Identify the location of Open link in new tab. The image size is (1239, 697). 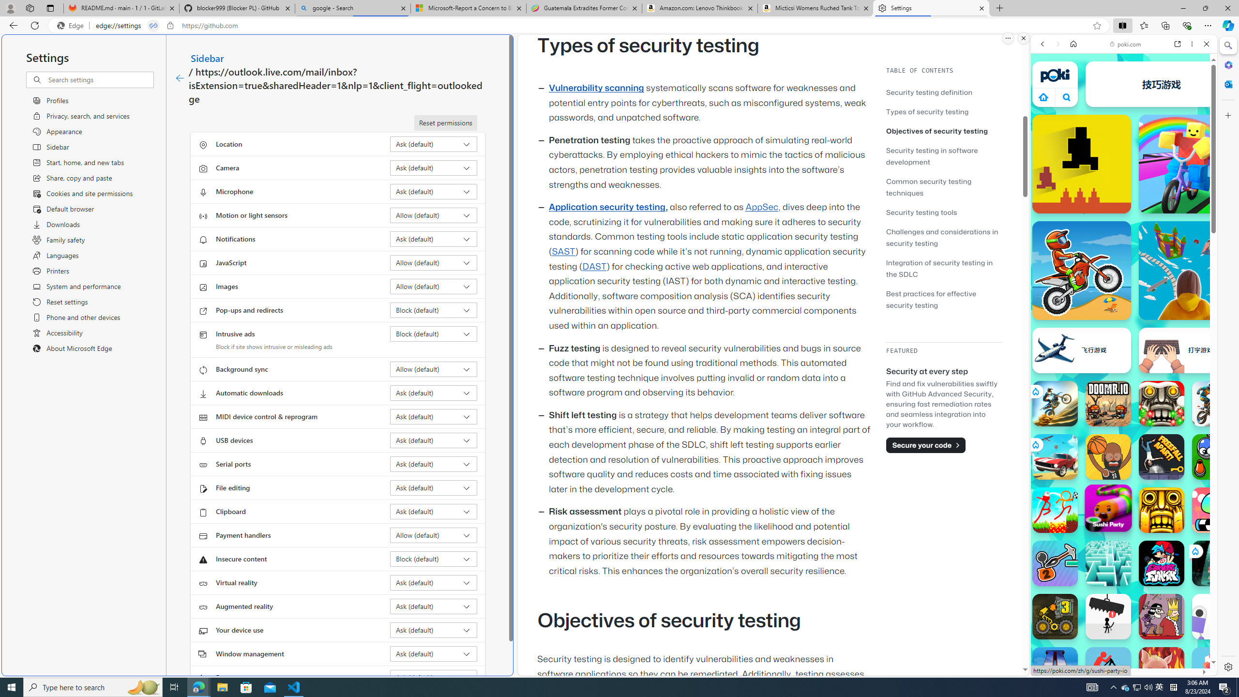
(1178, 44).